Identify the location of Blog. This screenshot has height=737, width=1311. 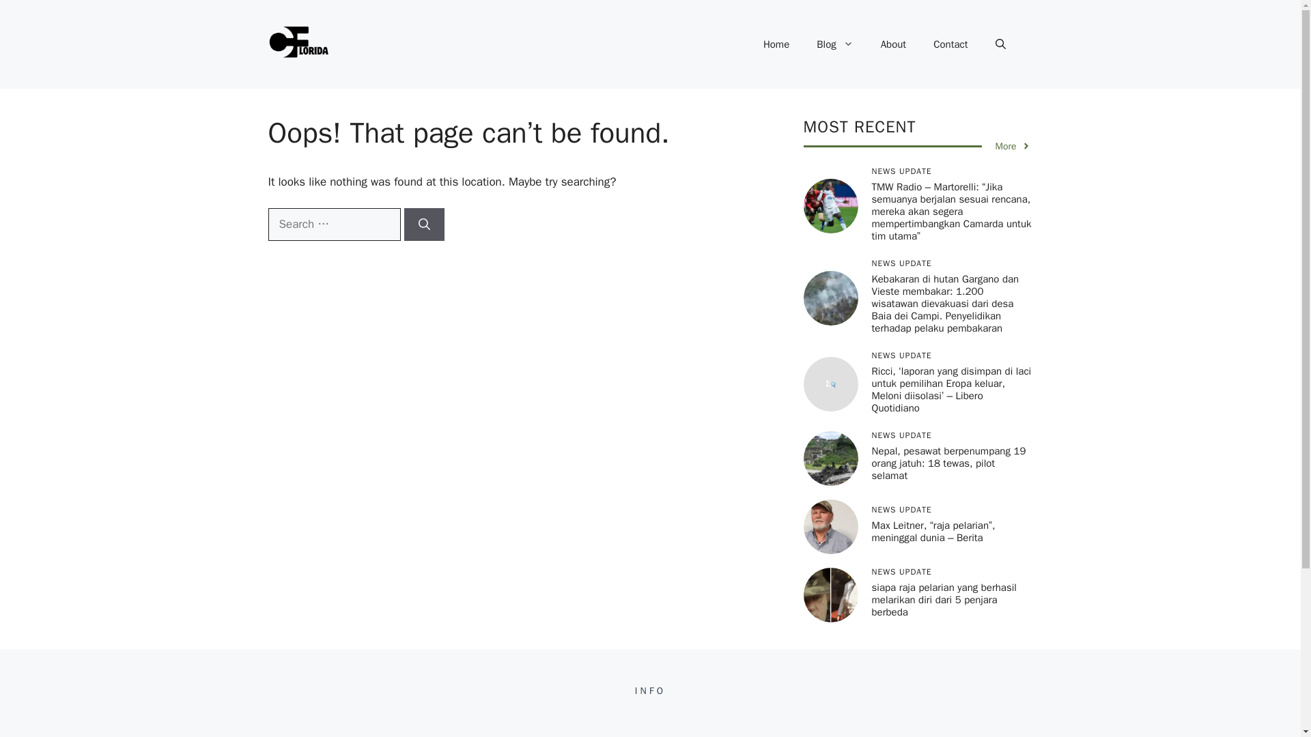
(834, 44).